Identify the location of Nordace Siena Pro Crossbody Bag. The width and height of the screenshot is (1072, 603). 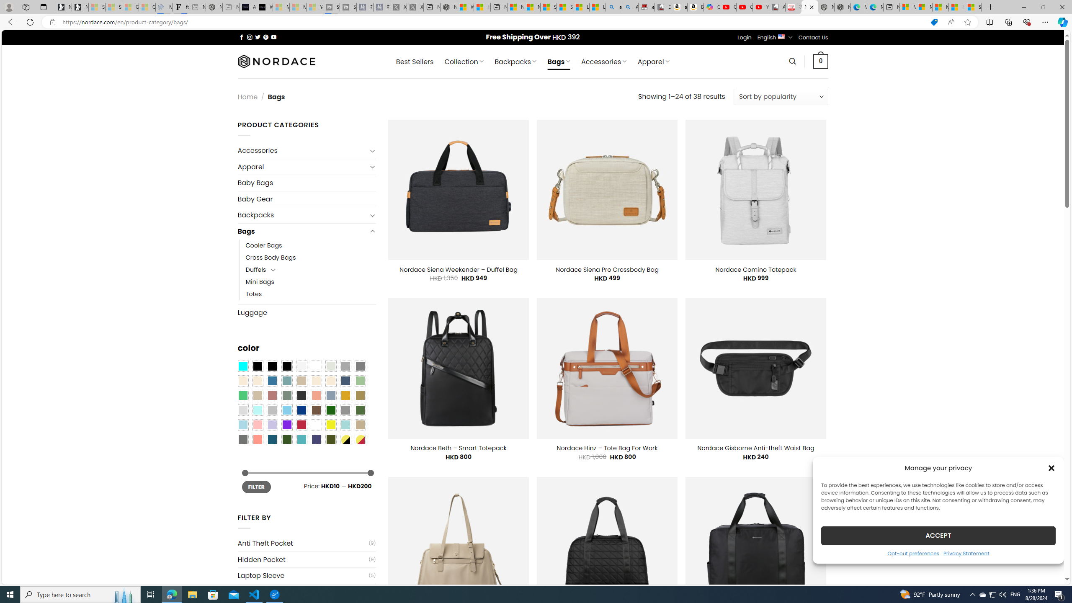
(606, 269).